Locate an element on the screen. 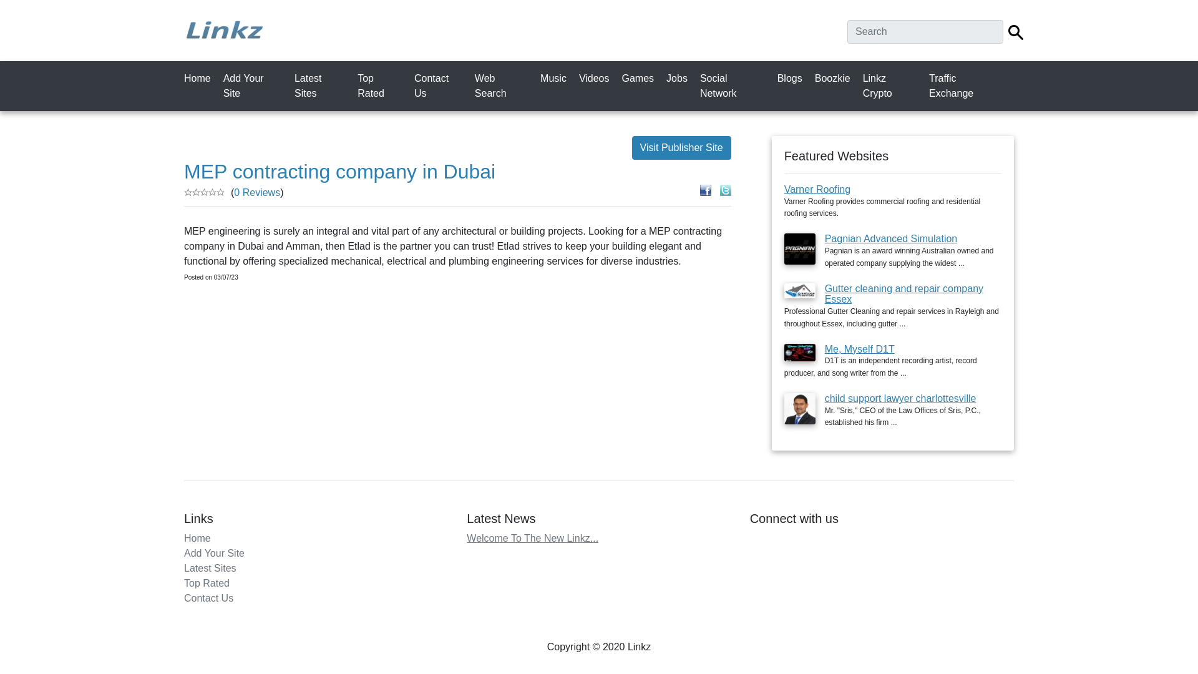  Home is located at coordinates (200, 78).